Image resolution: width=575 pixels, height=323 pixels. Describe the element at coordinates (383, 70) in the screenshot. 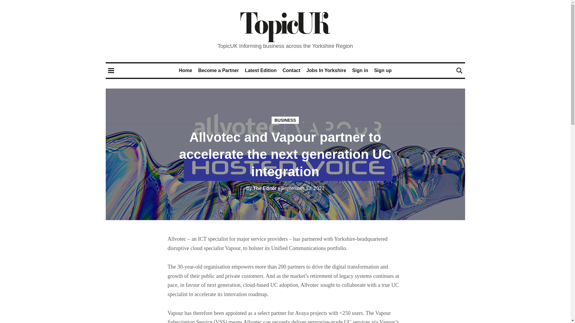

I see `Sign up` at that location.